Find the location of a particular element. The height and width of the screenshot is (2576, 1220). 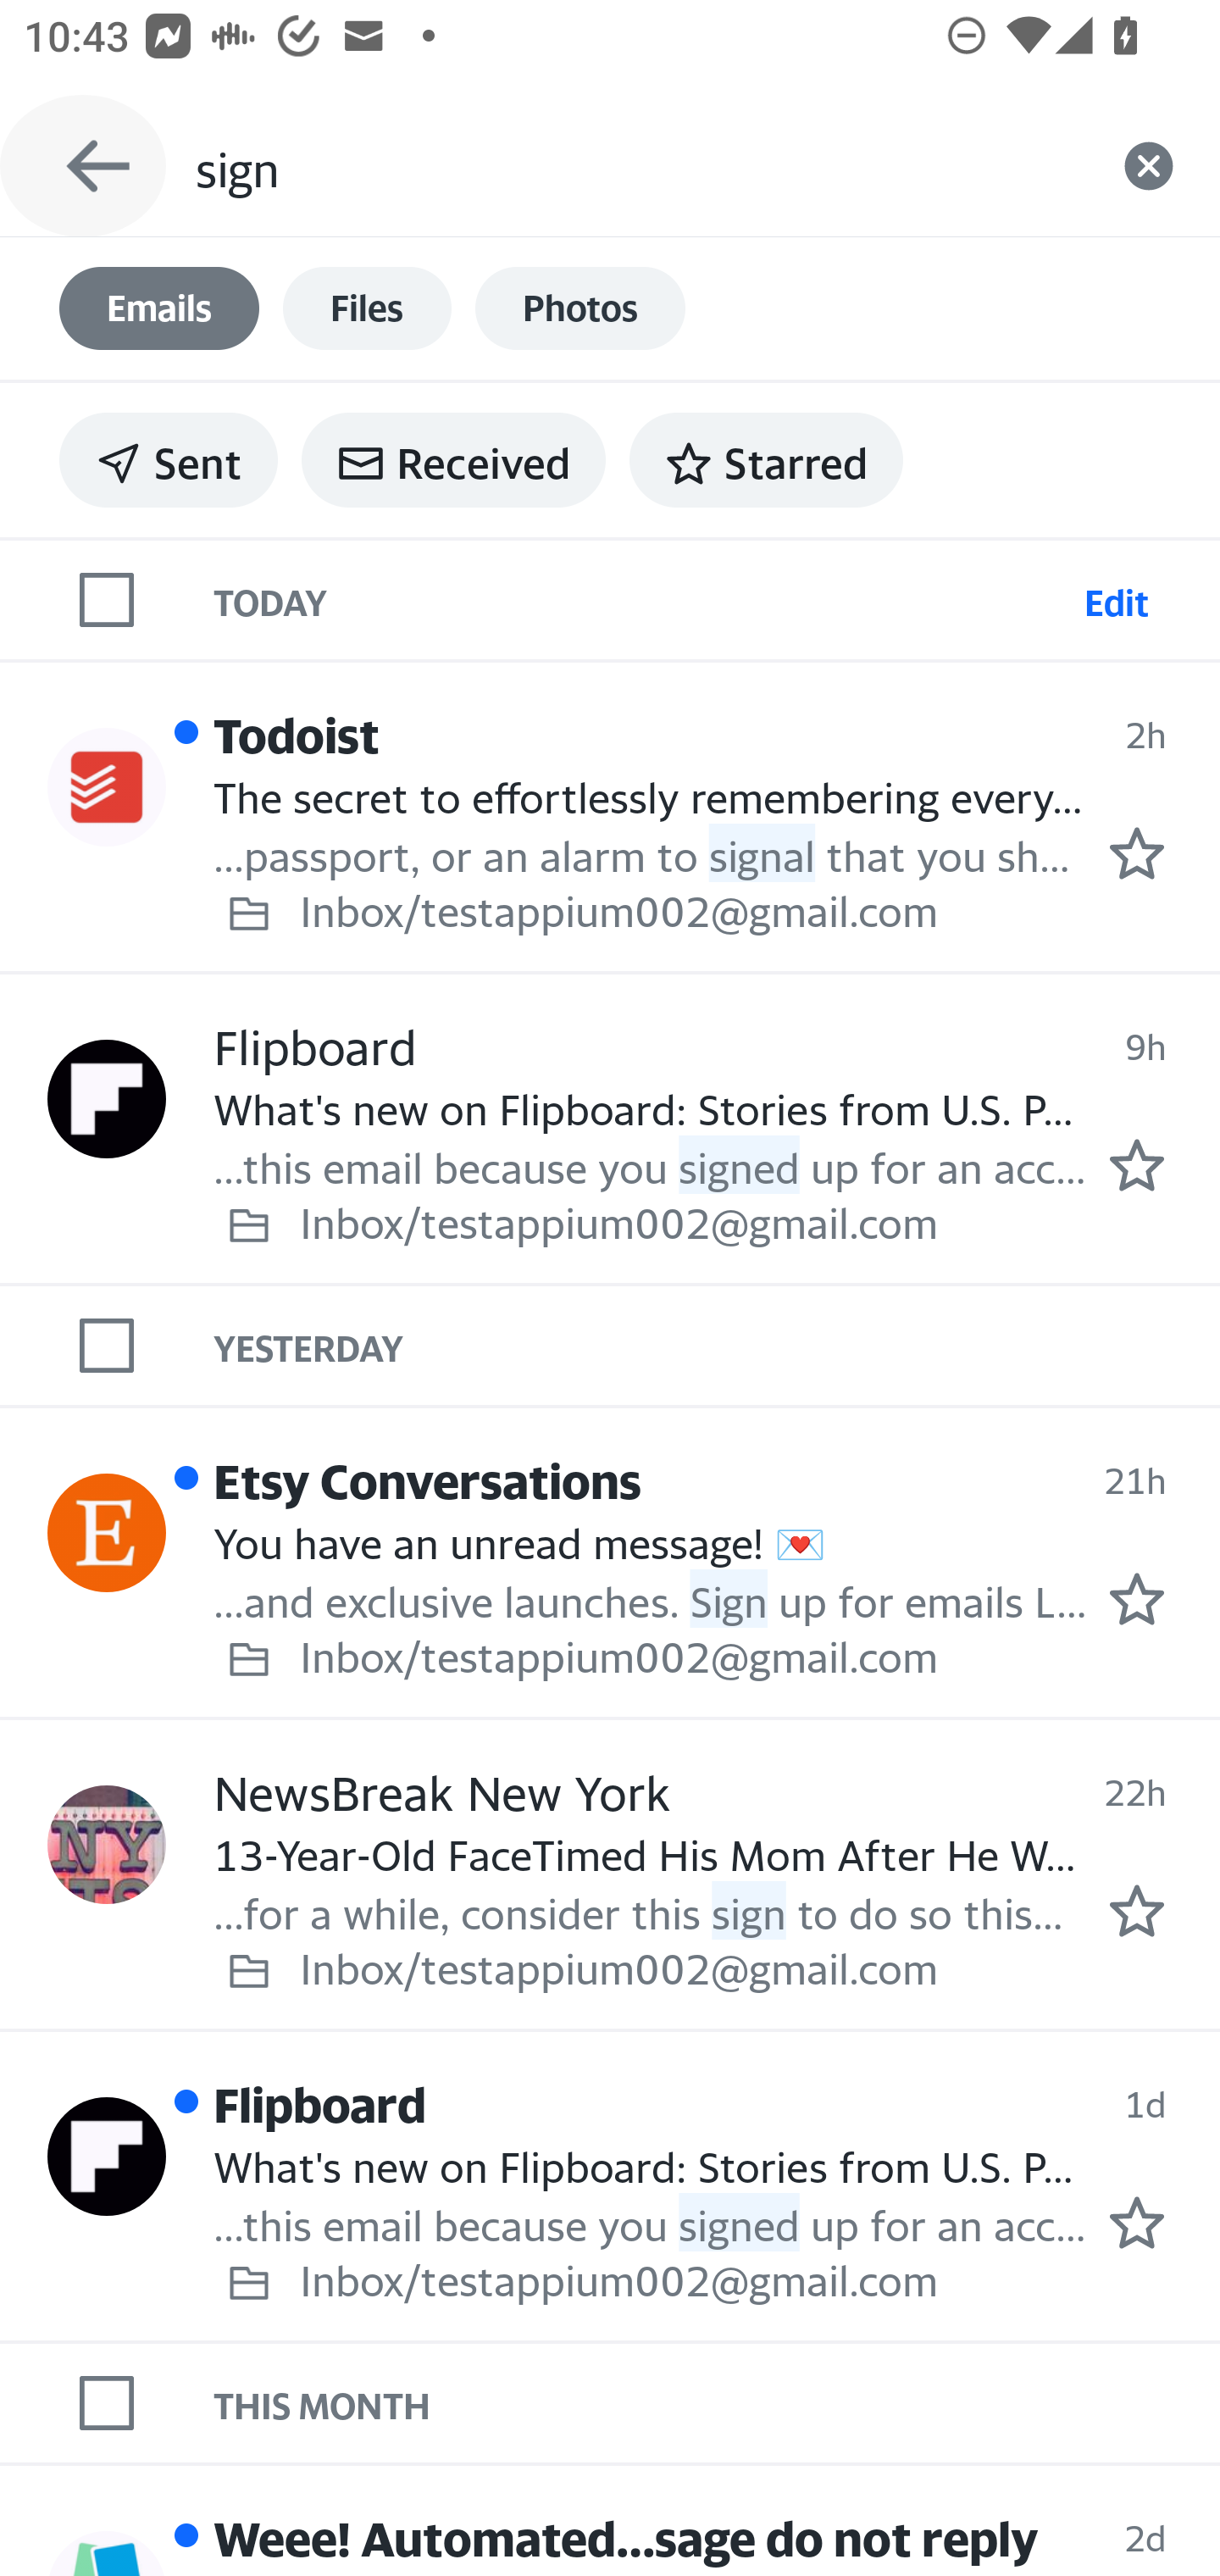

Mark as starred. is located at coordinates (1137, 853).